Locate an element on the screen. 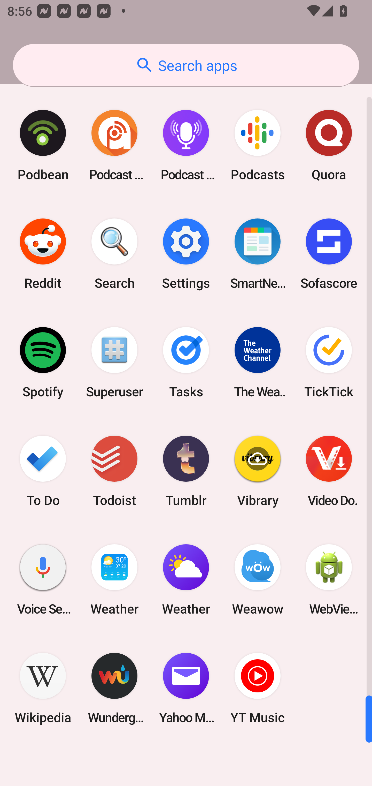 This screenshot has width=372, height=786. Weather is located at coordinates (186, 580).